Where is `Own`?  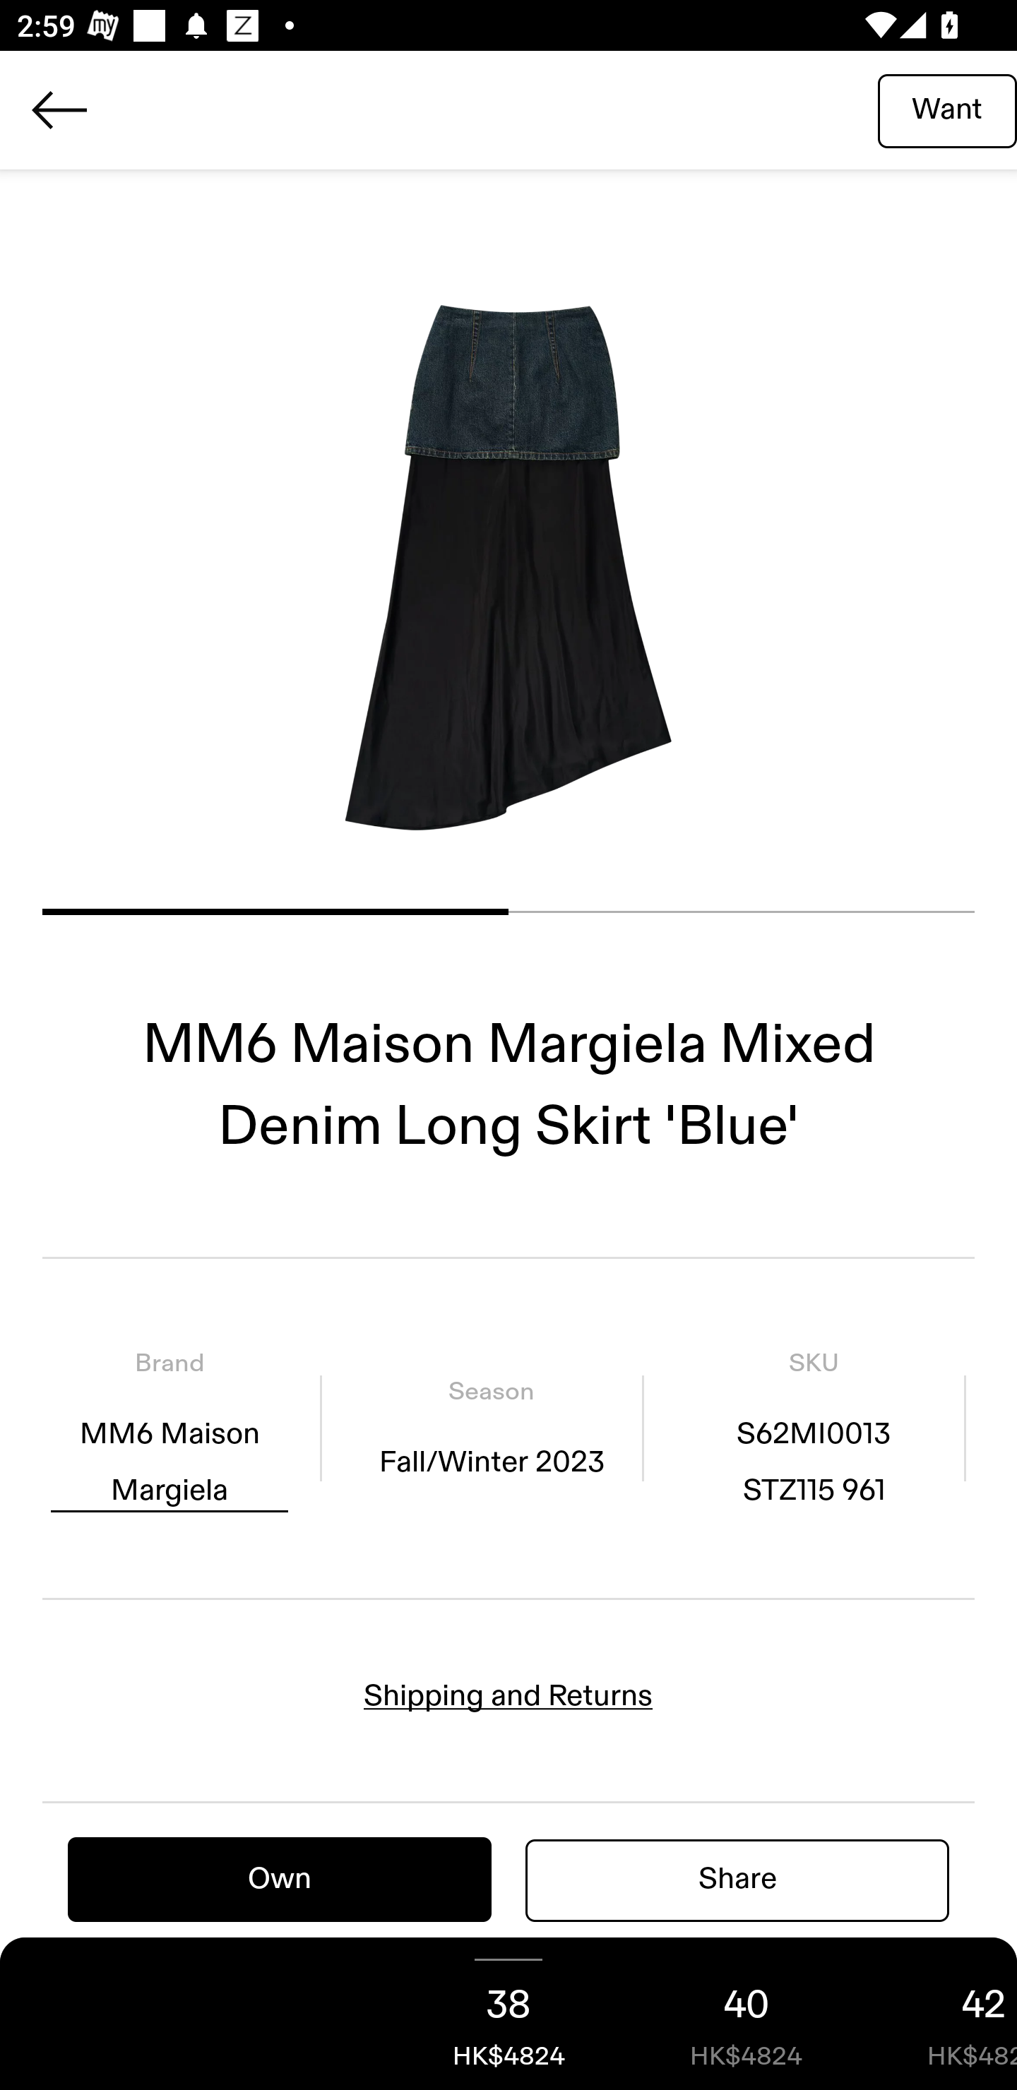
Own is located at coordinates (280, 1880).